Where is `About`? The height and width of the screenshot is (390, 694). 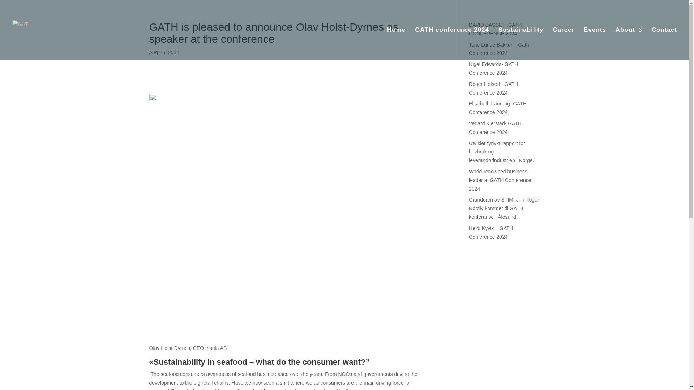 About is located at coordinates (629, 43).